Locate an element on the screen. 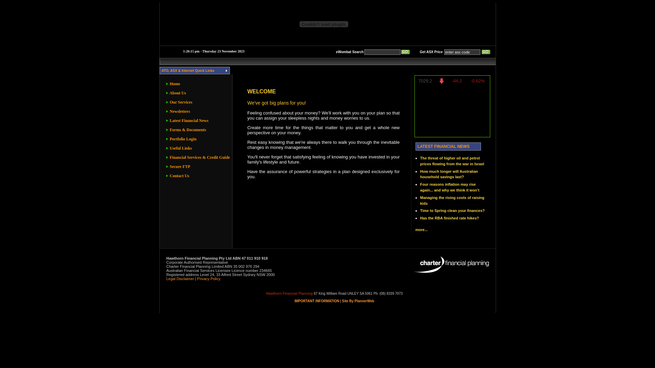  How much longer will Australian household savings last? is located at coordinates (449, 174).